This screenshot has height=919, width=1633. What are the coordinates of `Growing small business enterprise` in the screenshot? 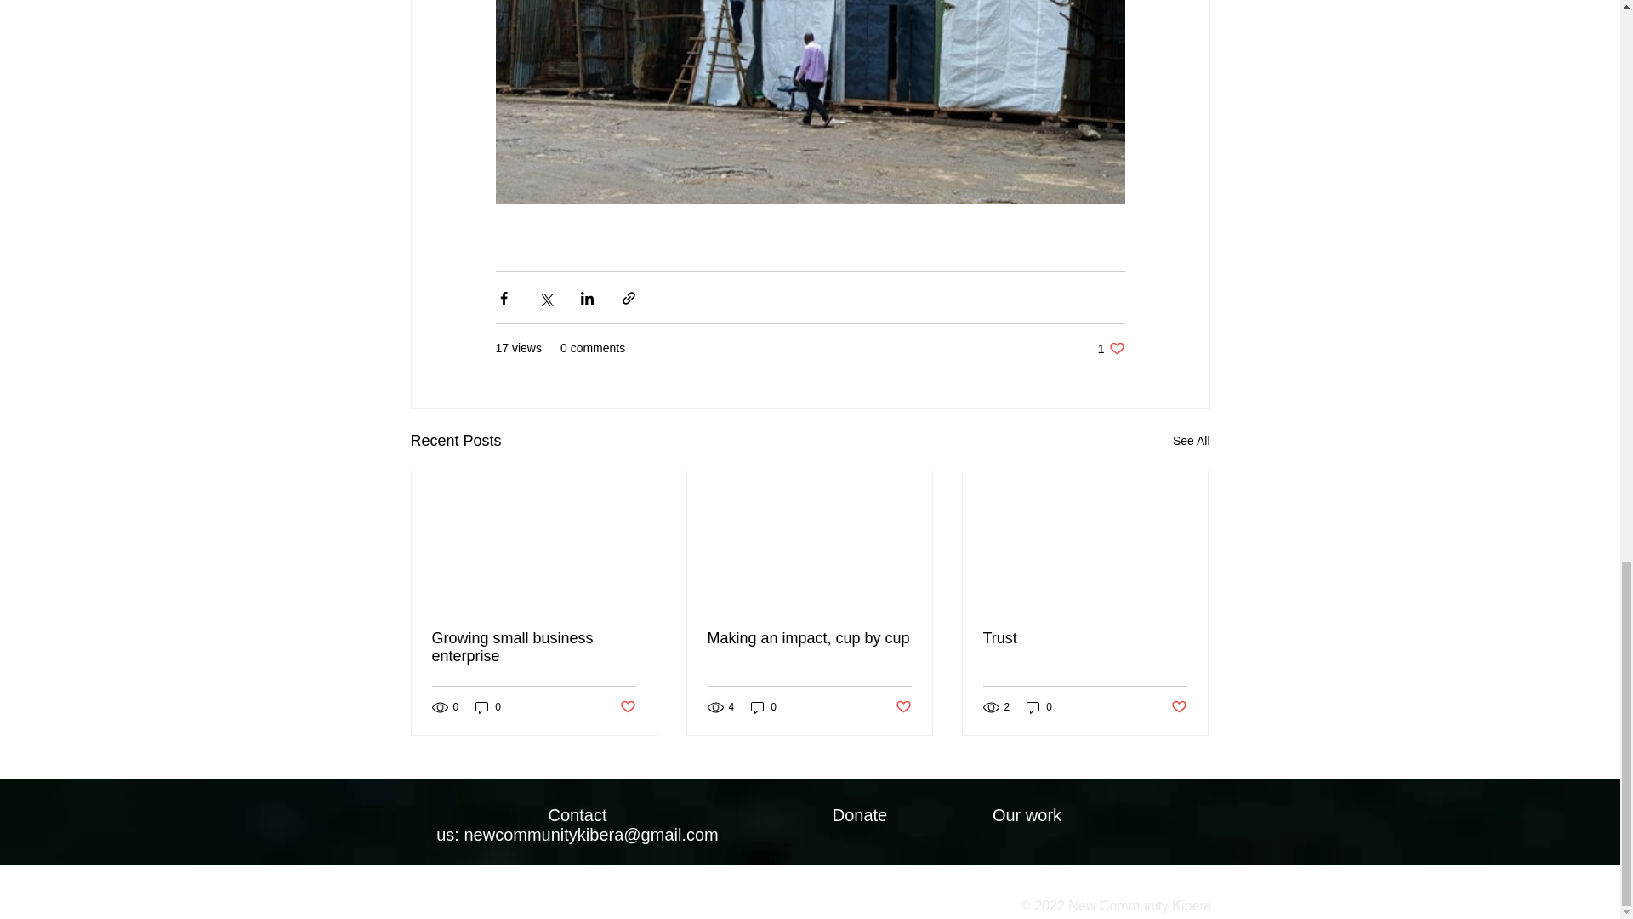 It's located at (534, 647).